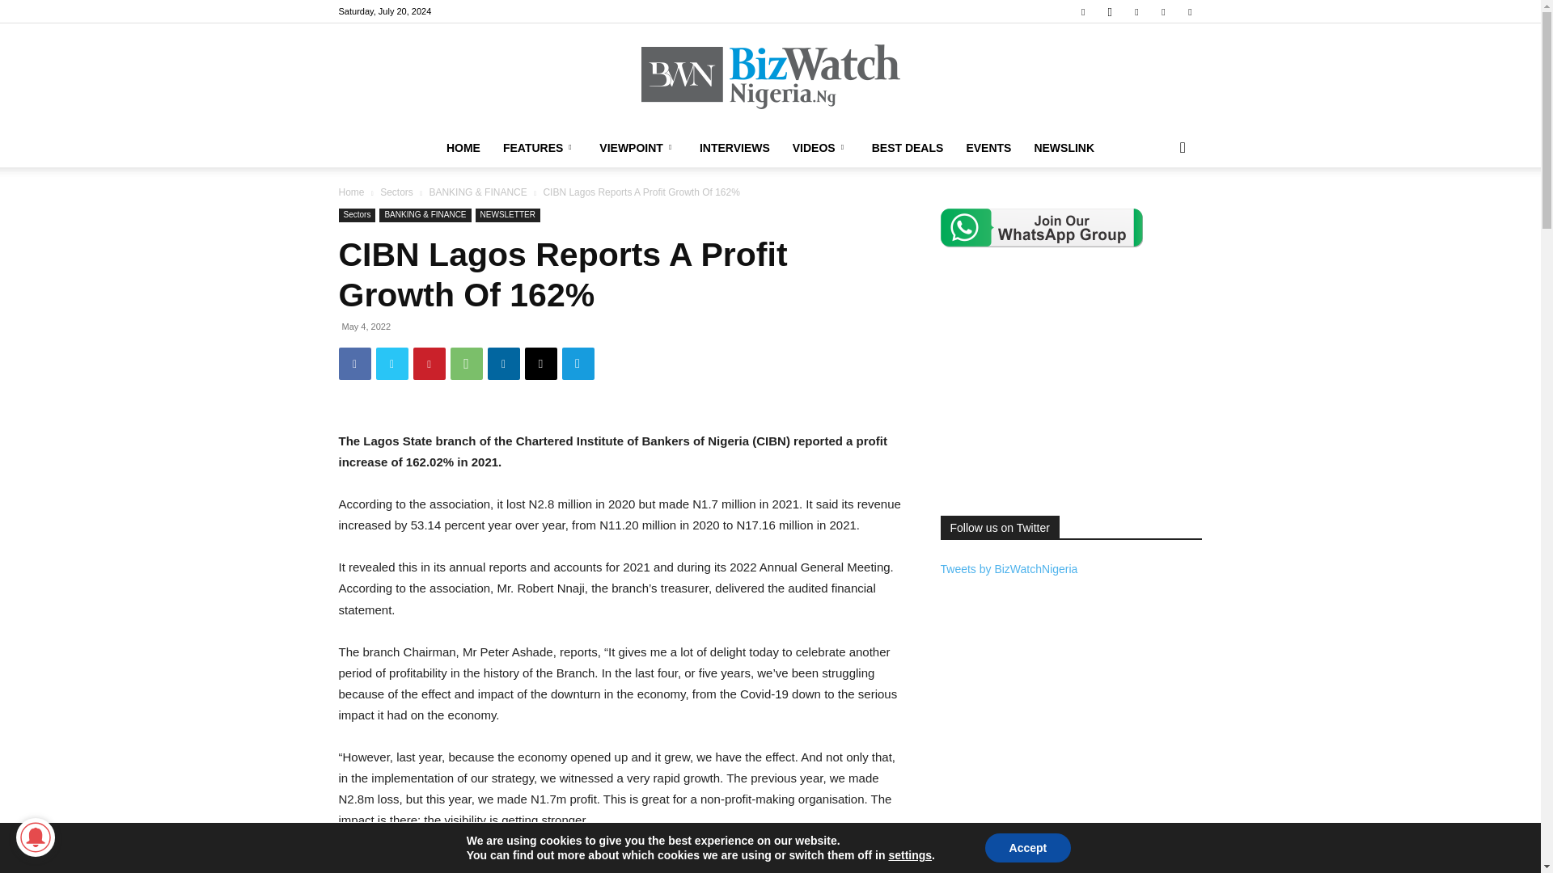 This screenshot has width=1553, height=873. I want to click on HOME, so click(463, 147).